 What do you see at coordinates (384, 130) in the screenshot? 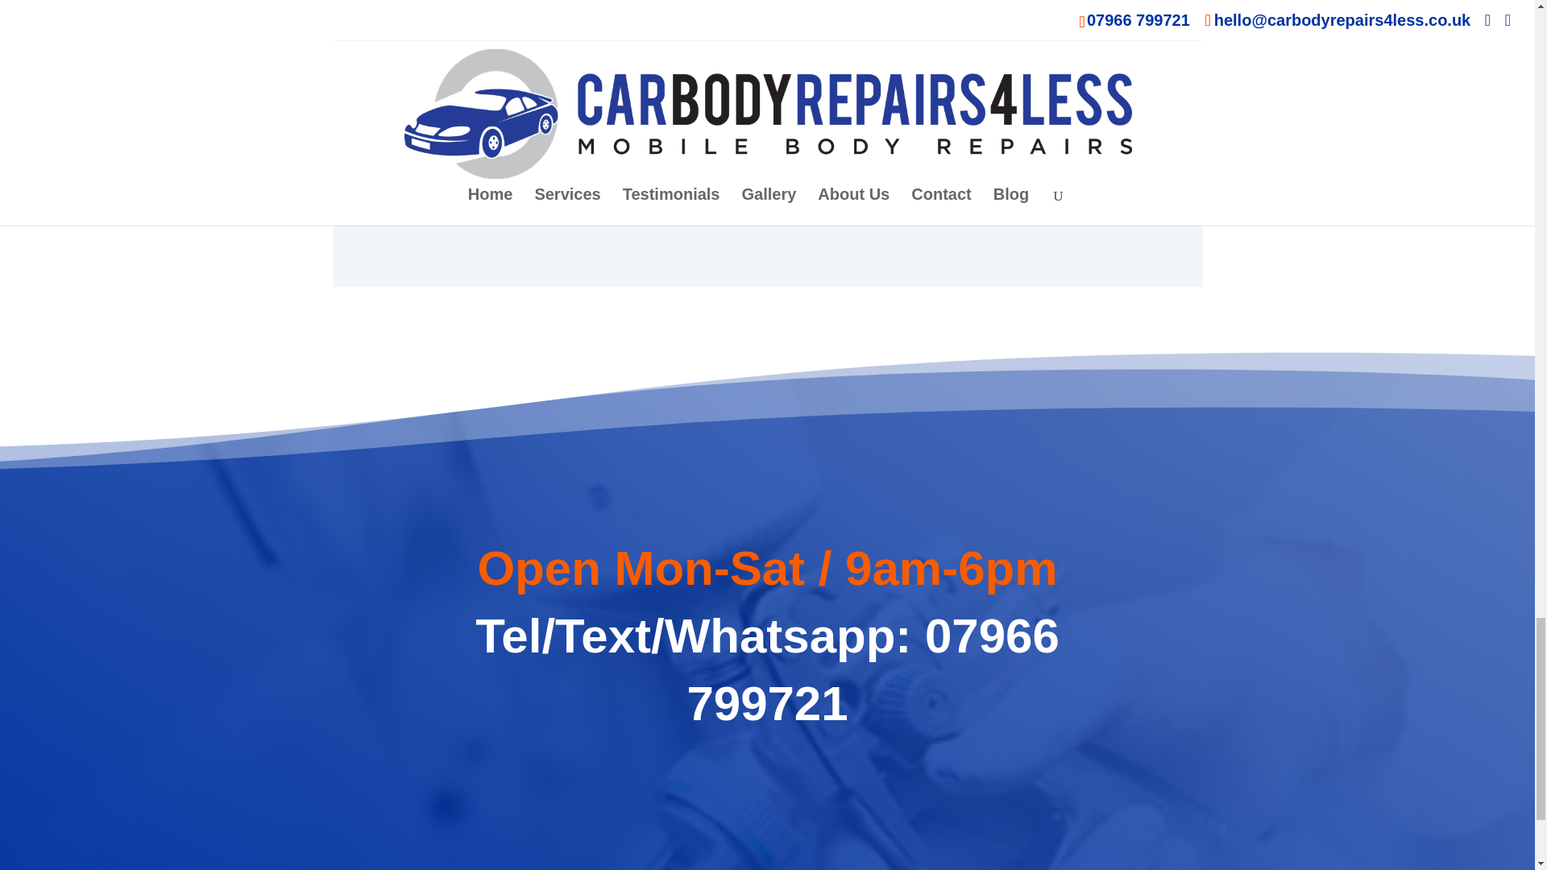
I see `yes` at bounding box center [384, 130].